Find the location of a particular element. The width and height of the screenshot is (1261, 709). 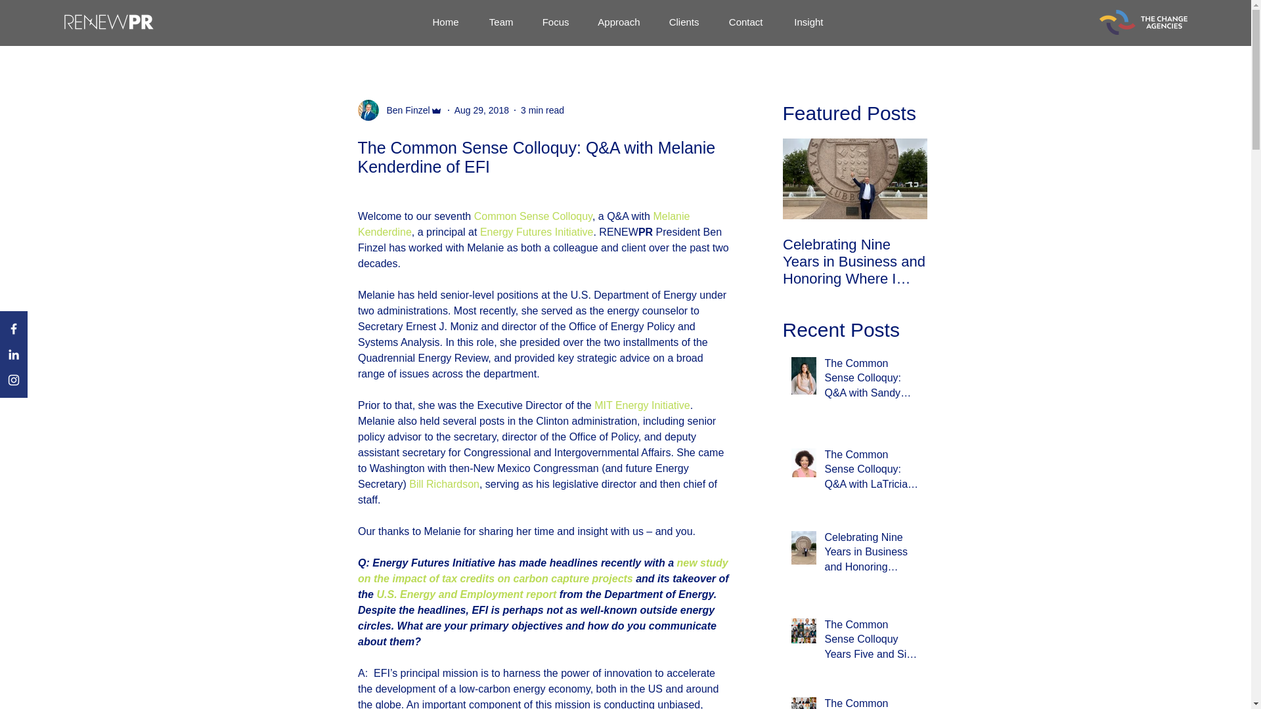

Ben Finzel is located at coordinates (404, 110).